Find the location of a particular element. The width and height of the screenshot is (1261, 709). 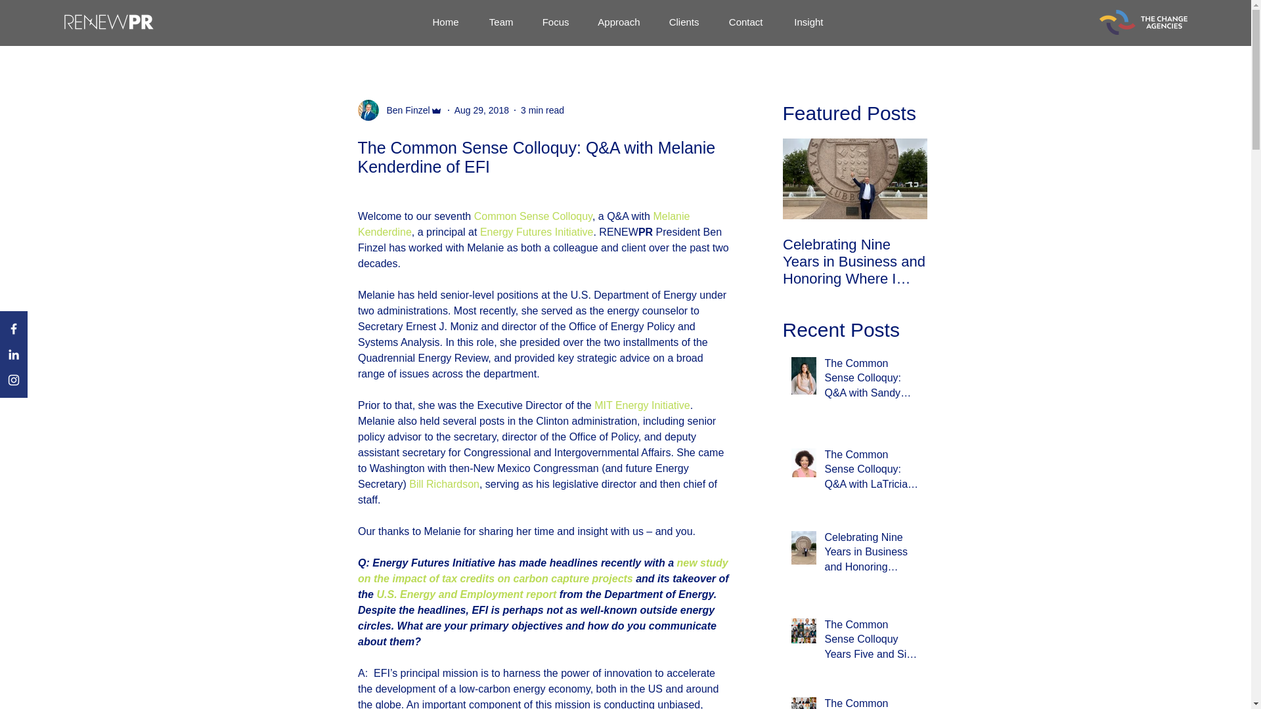

Ben Finzel is located at coordinates (404, 110).